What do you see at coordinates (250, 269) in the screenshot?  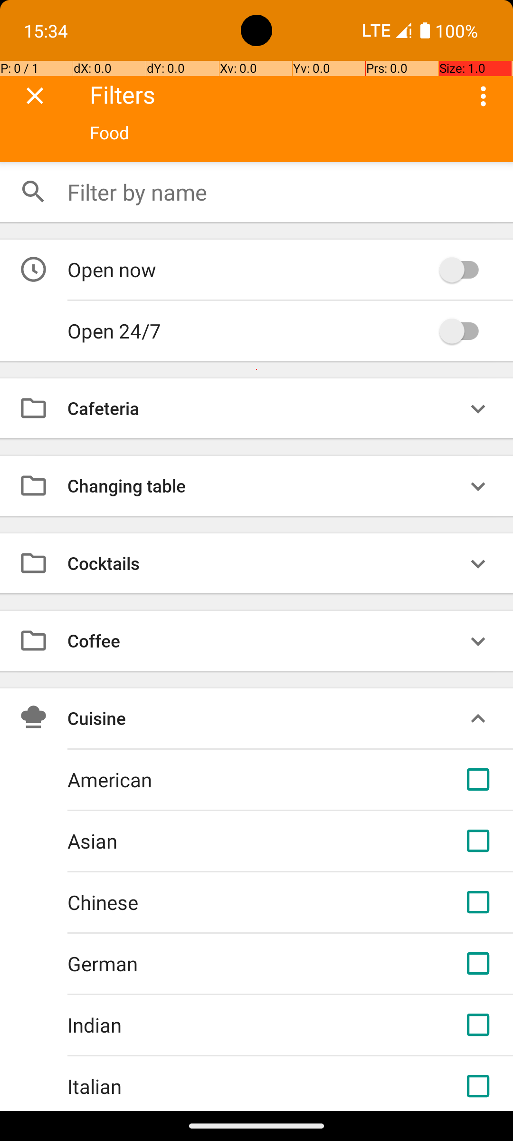 I see `Open now` at bounding box center [250, 269].